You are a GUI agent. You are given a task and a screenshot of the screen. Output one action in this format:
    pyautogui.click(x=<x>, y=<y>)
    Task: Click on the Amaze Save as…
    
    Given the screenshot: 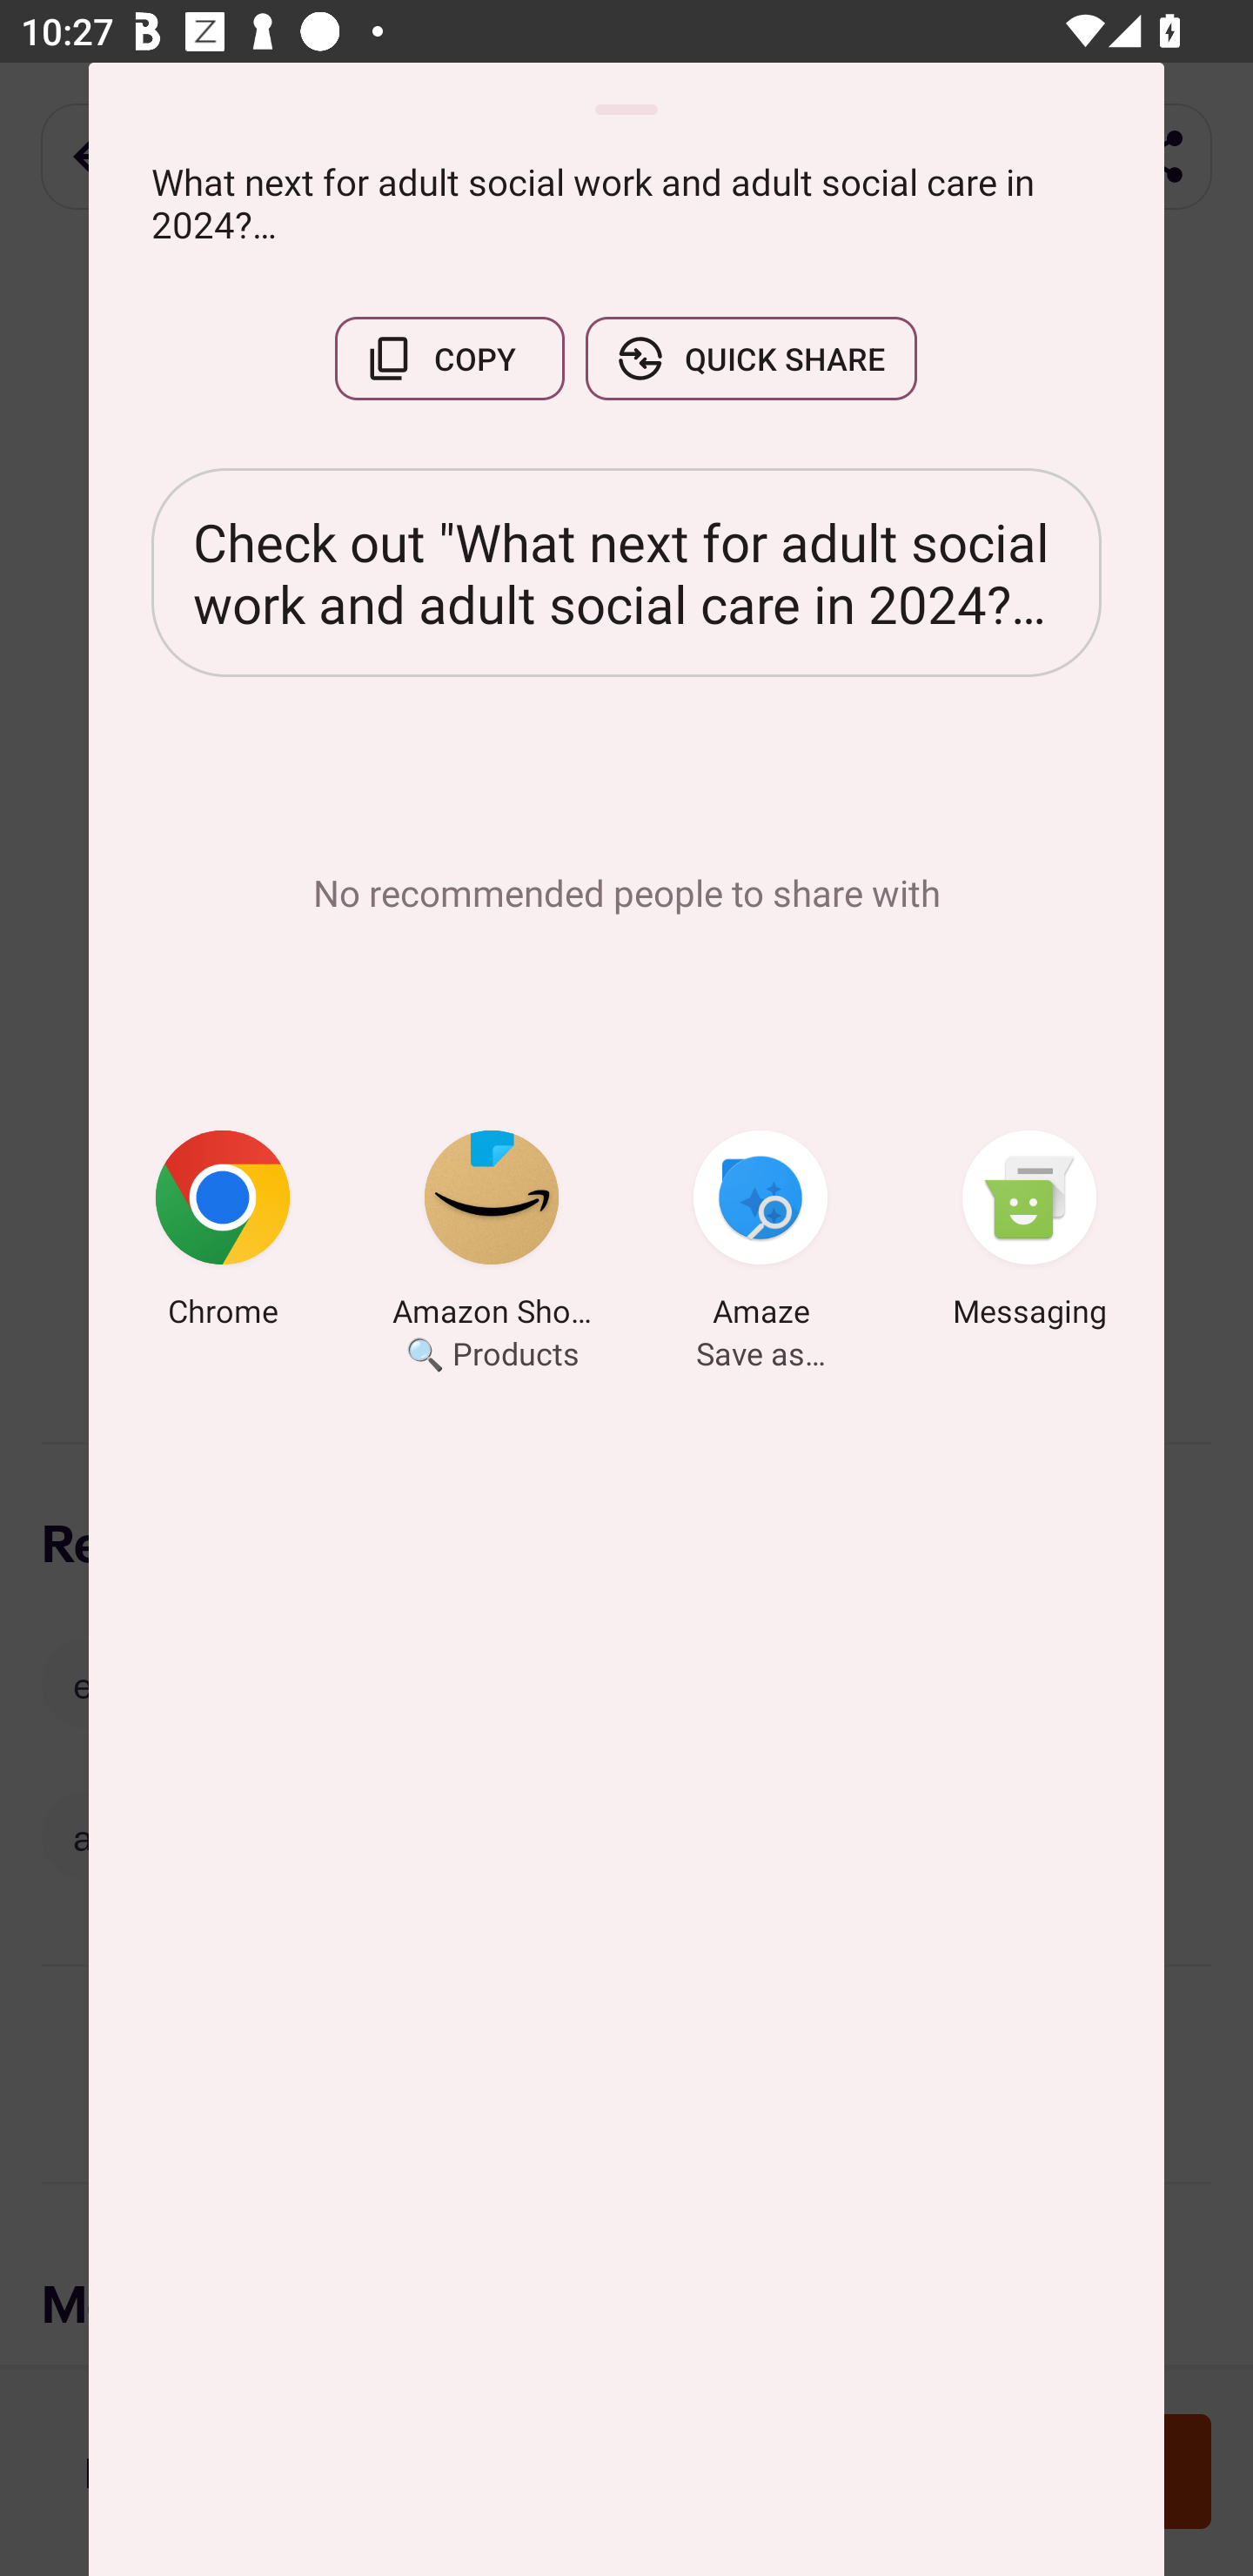 What is the action you would take?
    pyautogui.click(x=761, y=1234)
    